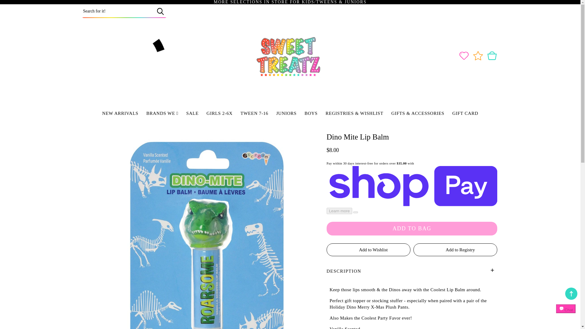 The width and height of the screenshot is (585, 329). What do you see at coordinates (368, 250) in the screenshot?
I see `Add to Wishlist` at bounding box center [368, 250].